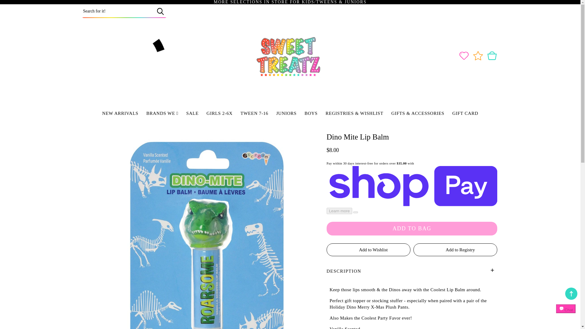 The width and height of the screenshot is (585, 329). What do you see at coordinates (368, 250) in the screenshot?
I see `Add to Wishlist` at bounding box center [368, 250].